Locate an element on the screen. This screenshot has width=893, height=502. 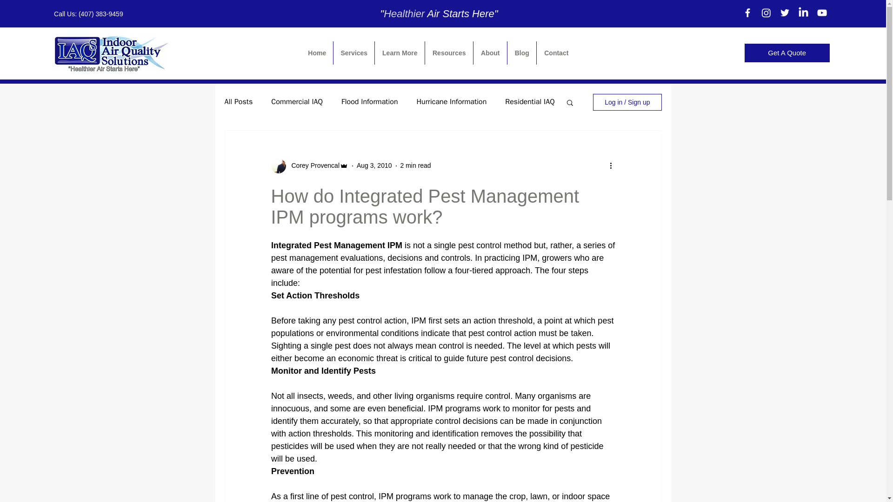
Aug 3, 2010 is located at coordinates (374, 165).